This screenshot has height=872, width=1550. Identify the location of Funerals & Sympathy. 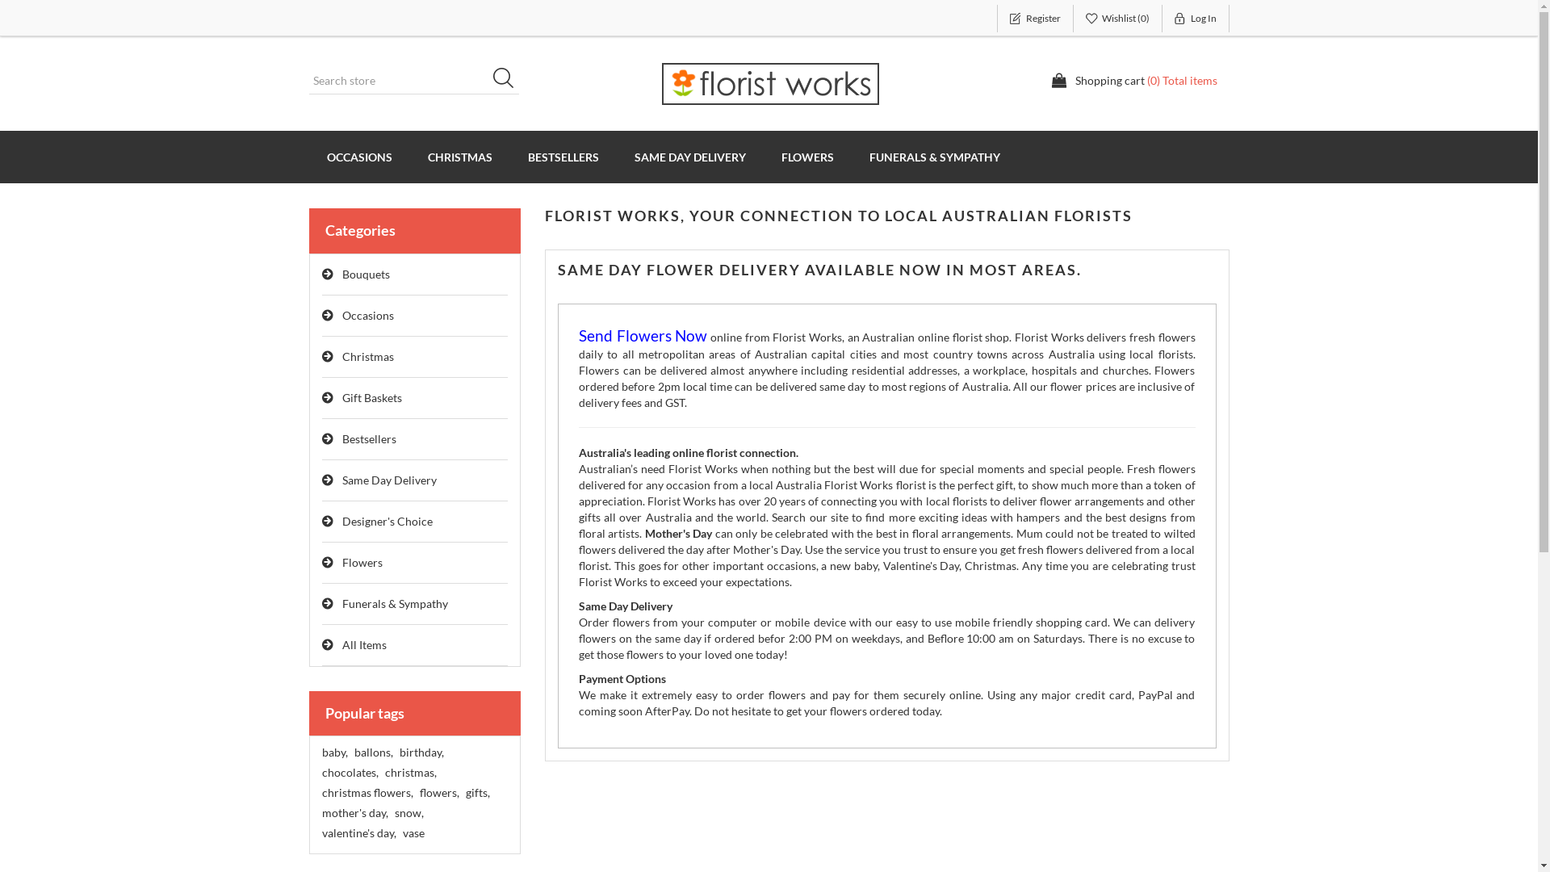
(415, 604).